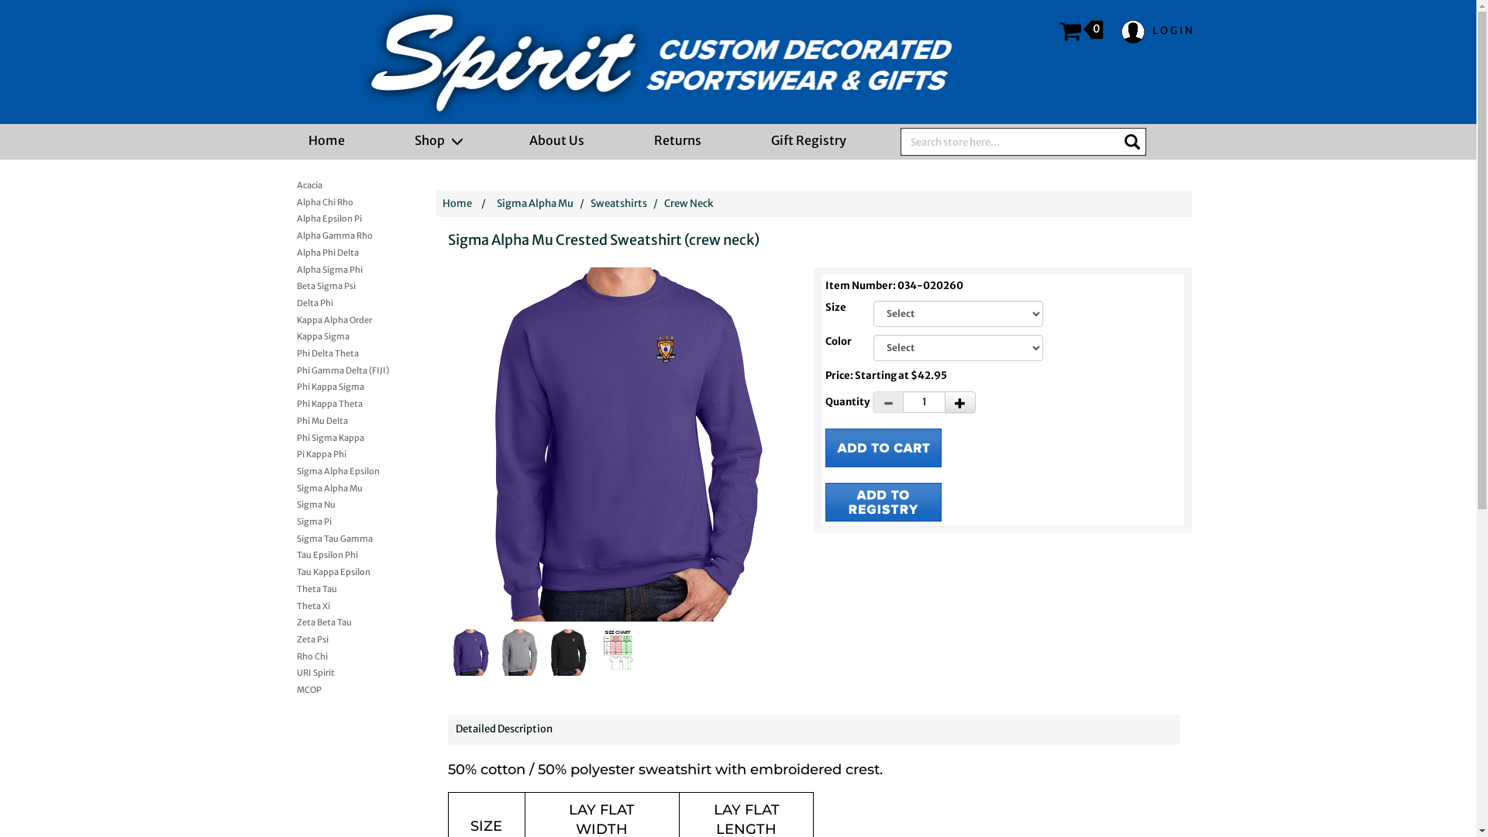 The height and width of the screenshot is (837, 1488). I want to click on Alpha Gamma Rho, so click(345, 234).